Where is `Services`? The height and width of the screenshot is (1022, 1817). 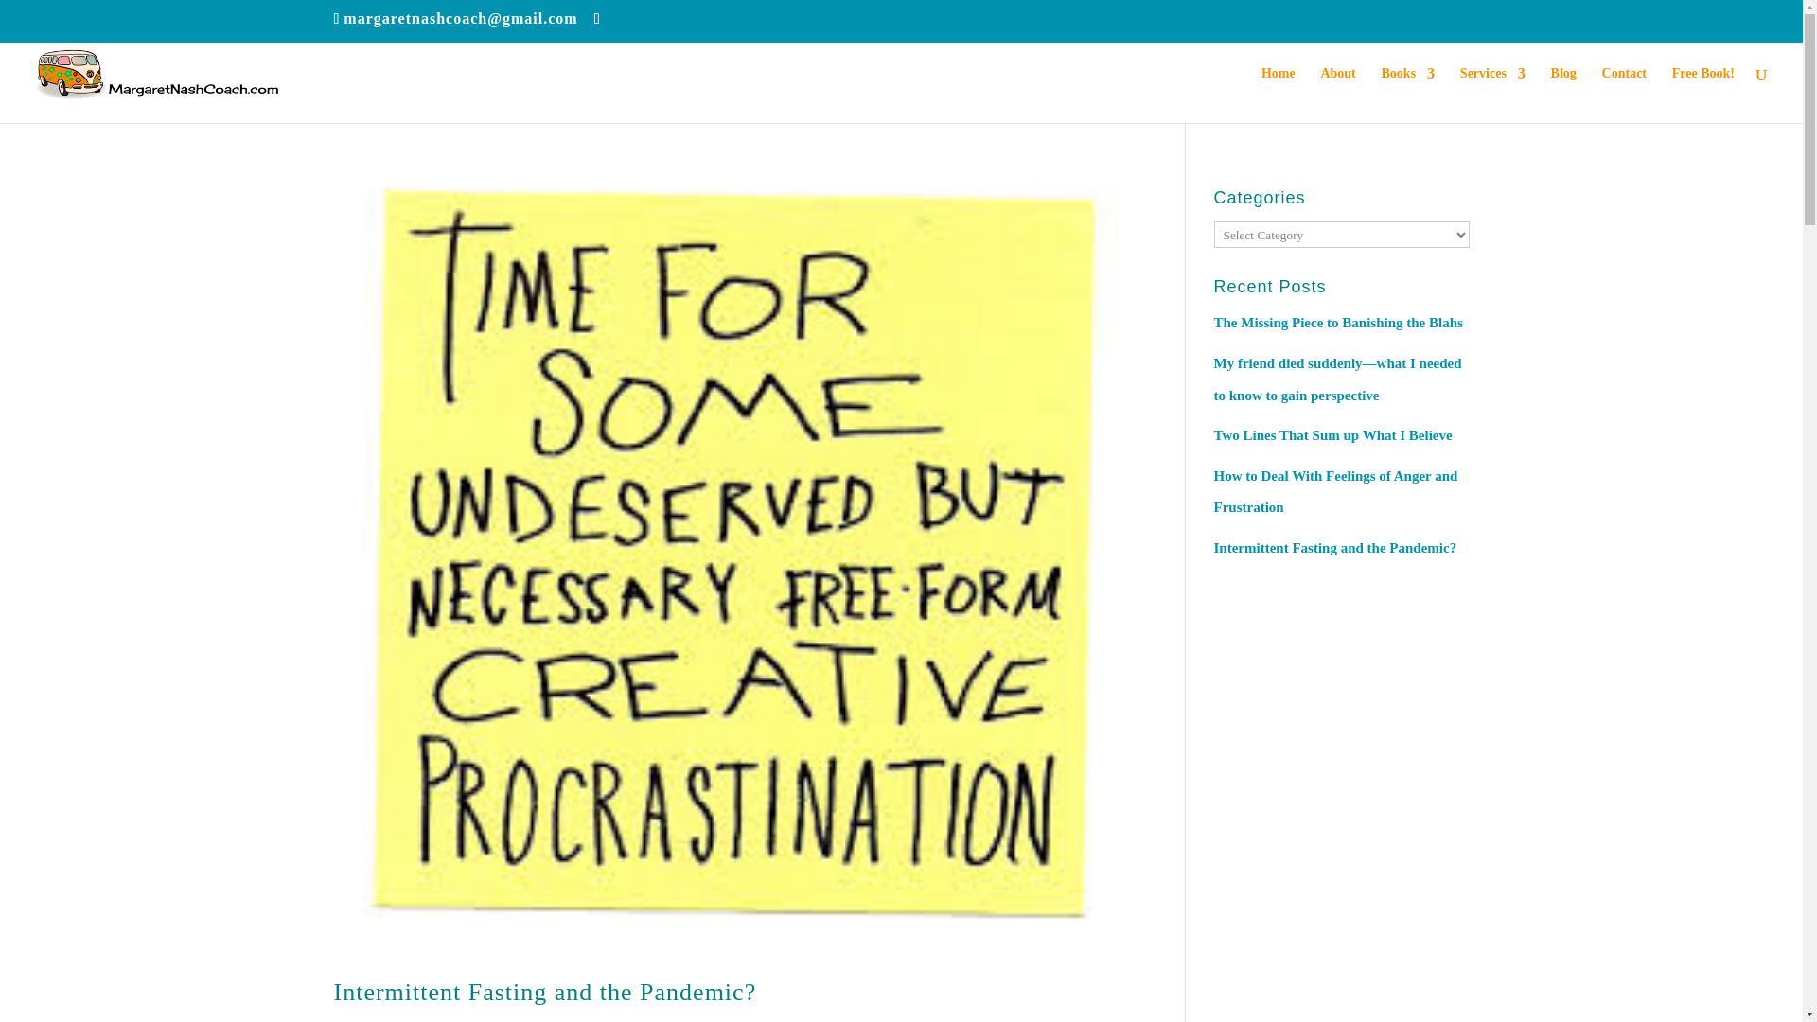 Services is located at coordinates (1493, 93).